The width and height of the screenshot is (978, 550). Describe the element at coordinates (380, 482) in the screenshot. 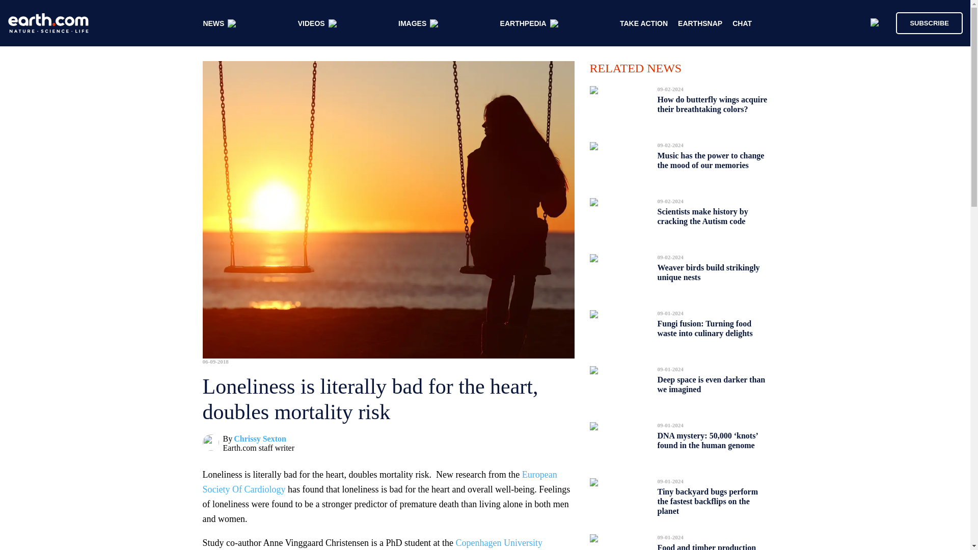

I see `European Society Of Cardiology` at that location.